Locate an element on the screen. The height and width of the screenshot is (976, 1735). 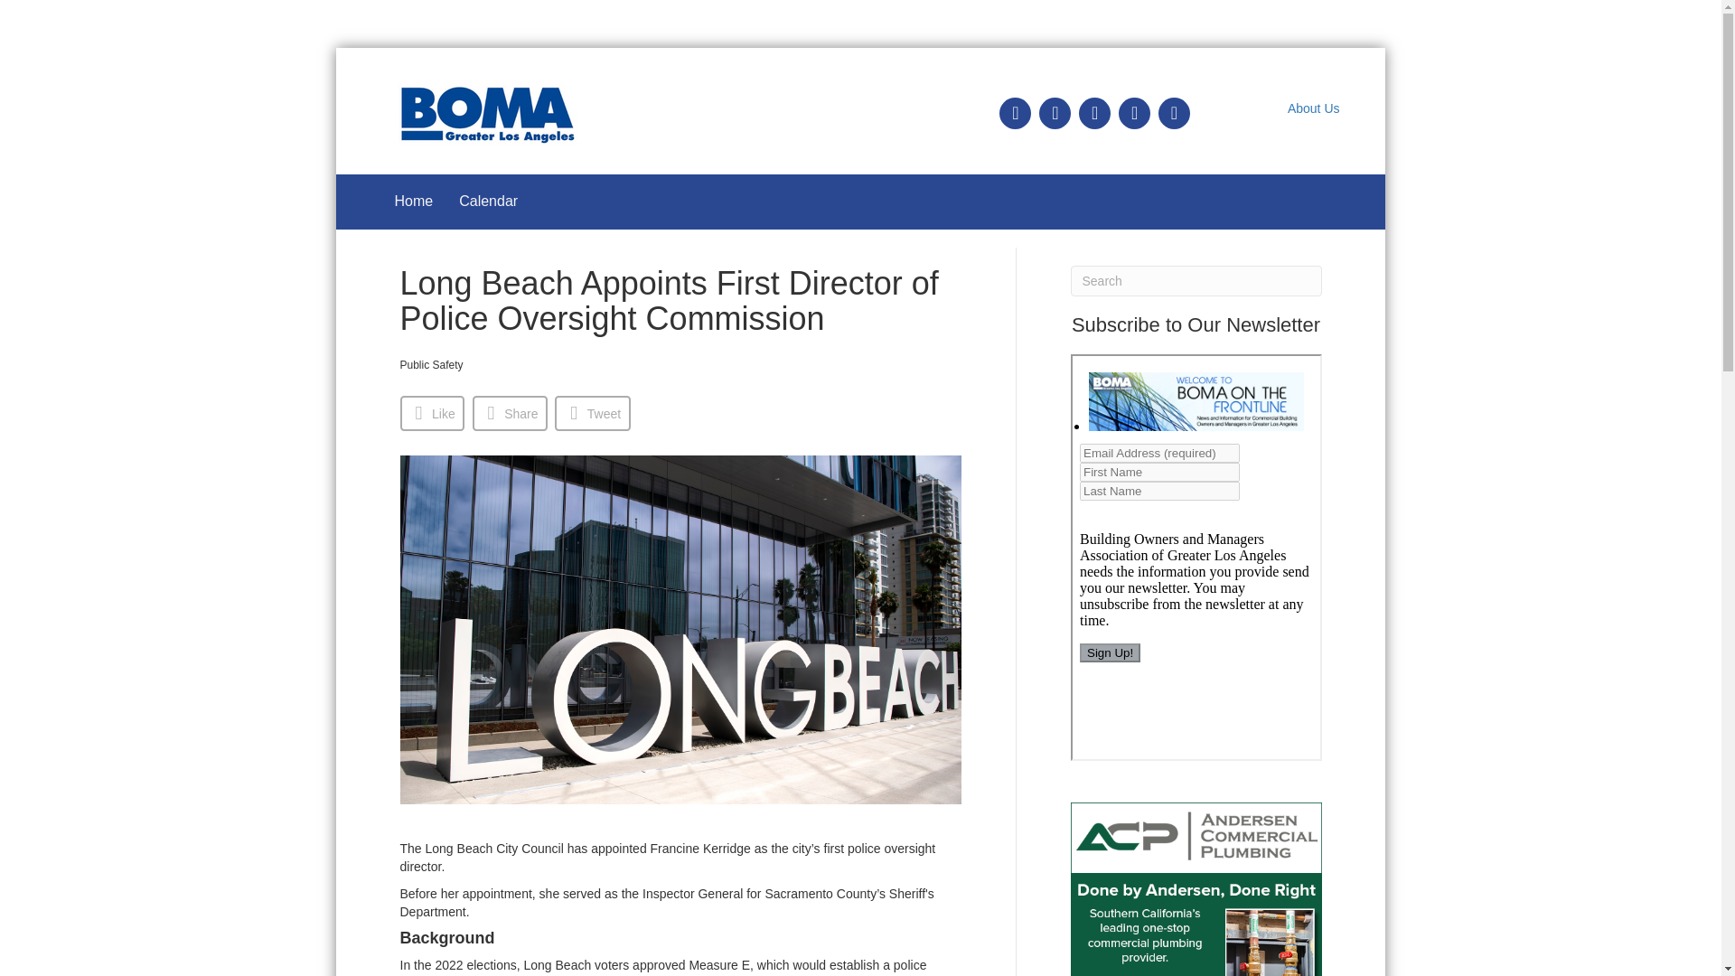
Home is located at coordinates (414, 202).